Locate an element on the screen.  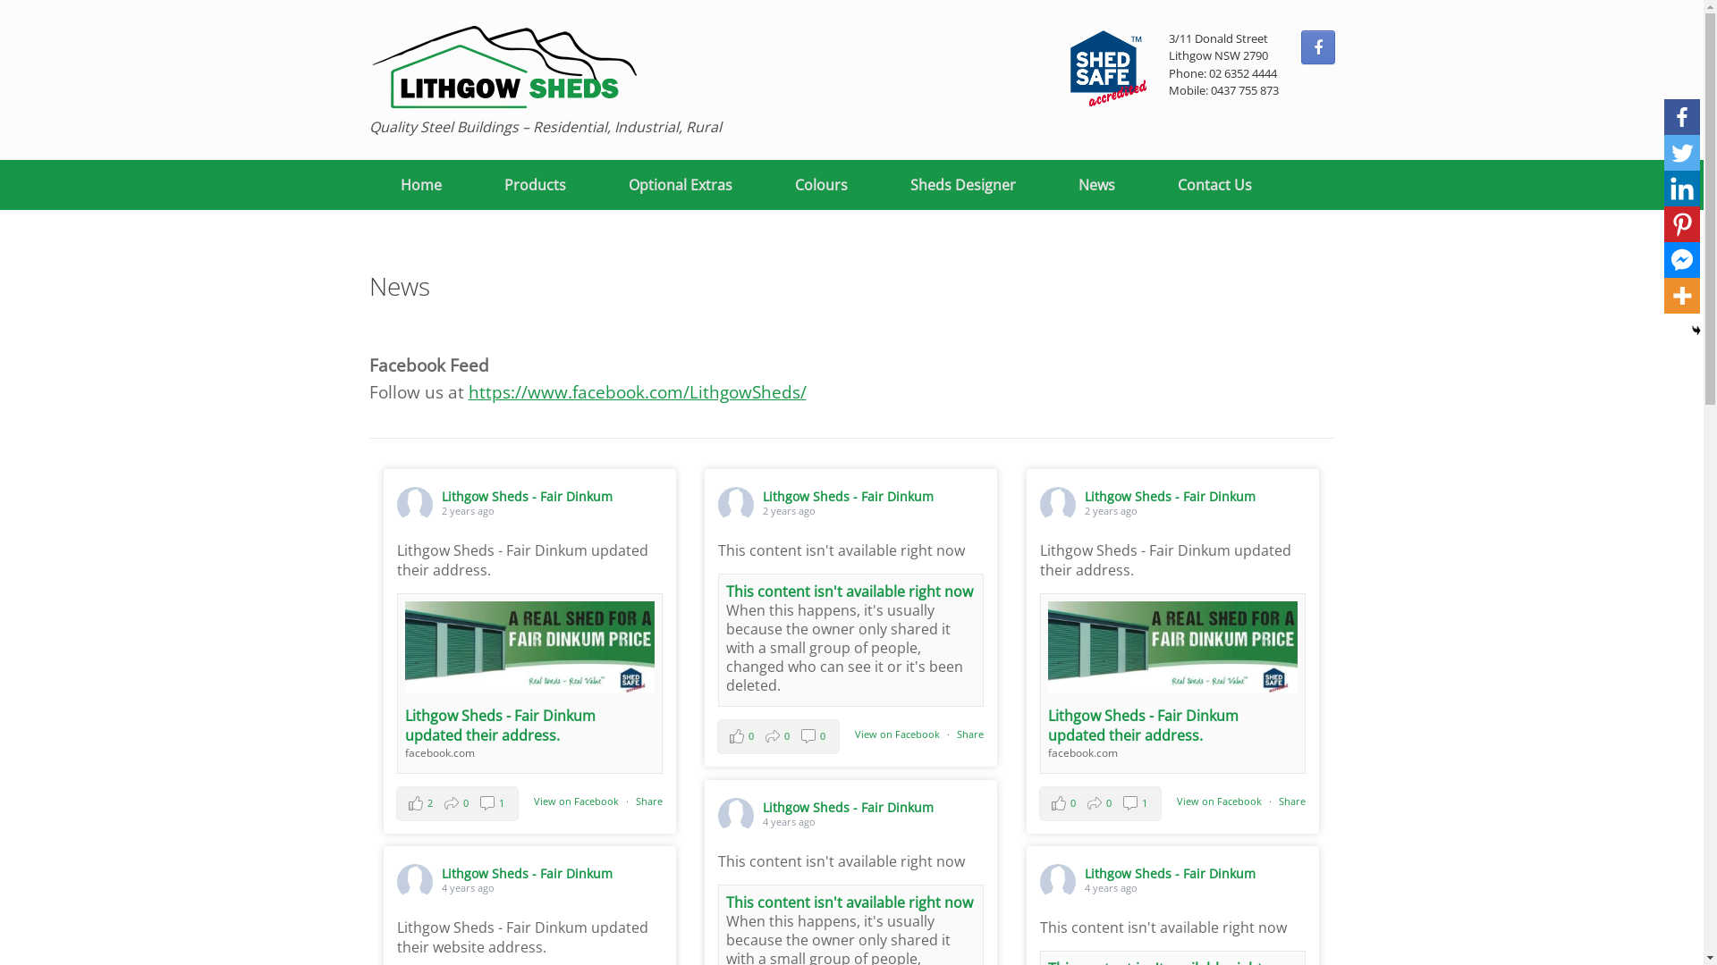
Linkedin is located at coordinates (1682, 189).